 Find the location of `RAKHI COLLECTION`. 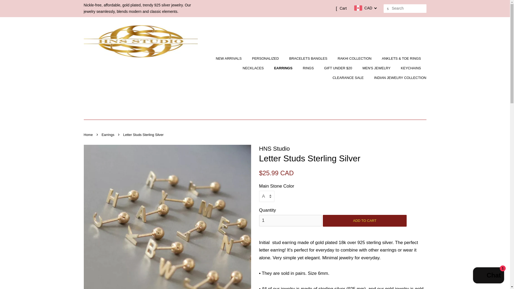

RAKHI COLLECTION is located at coordinates (355, 58).